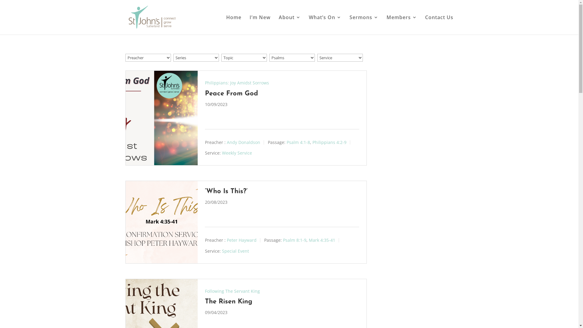 The height and width of the screenshot is (328, 583). I want to click on Philippians 4:2-9, so click(329, 142).